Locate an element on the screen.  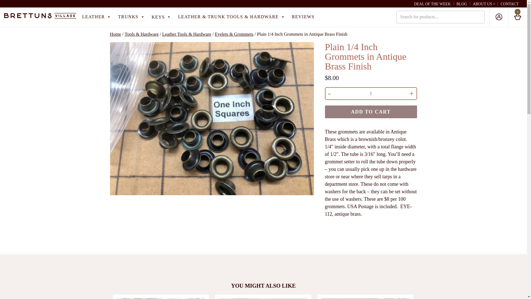
DEAL OF THE WEEK is located at coordinates (432, 4).